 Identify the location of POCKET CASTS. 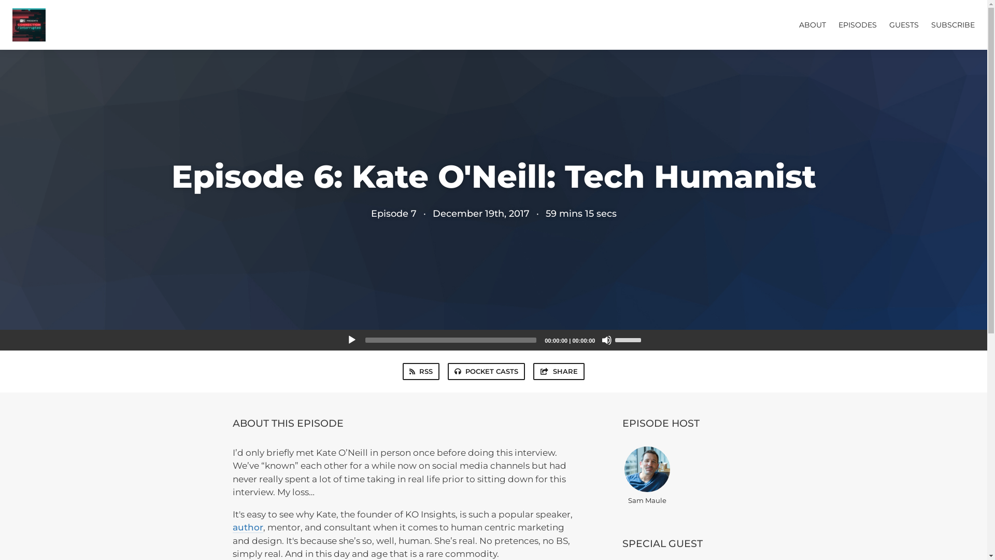
(486, 371).